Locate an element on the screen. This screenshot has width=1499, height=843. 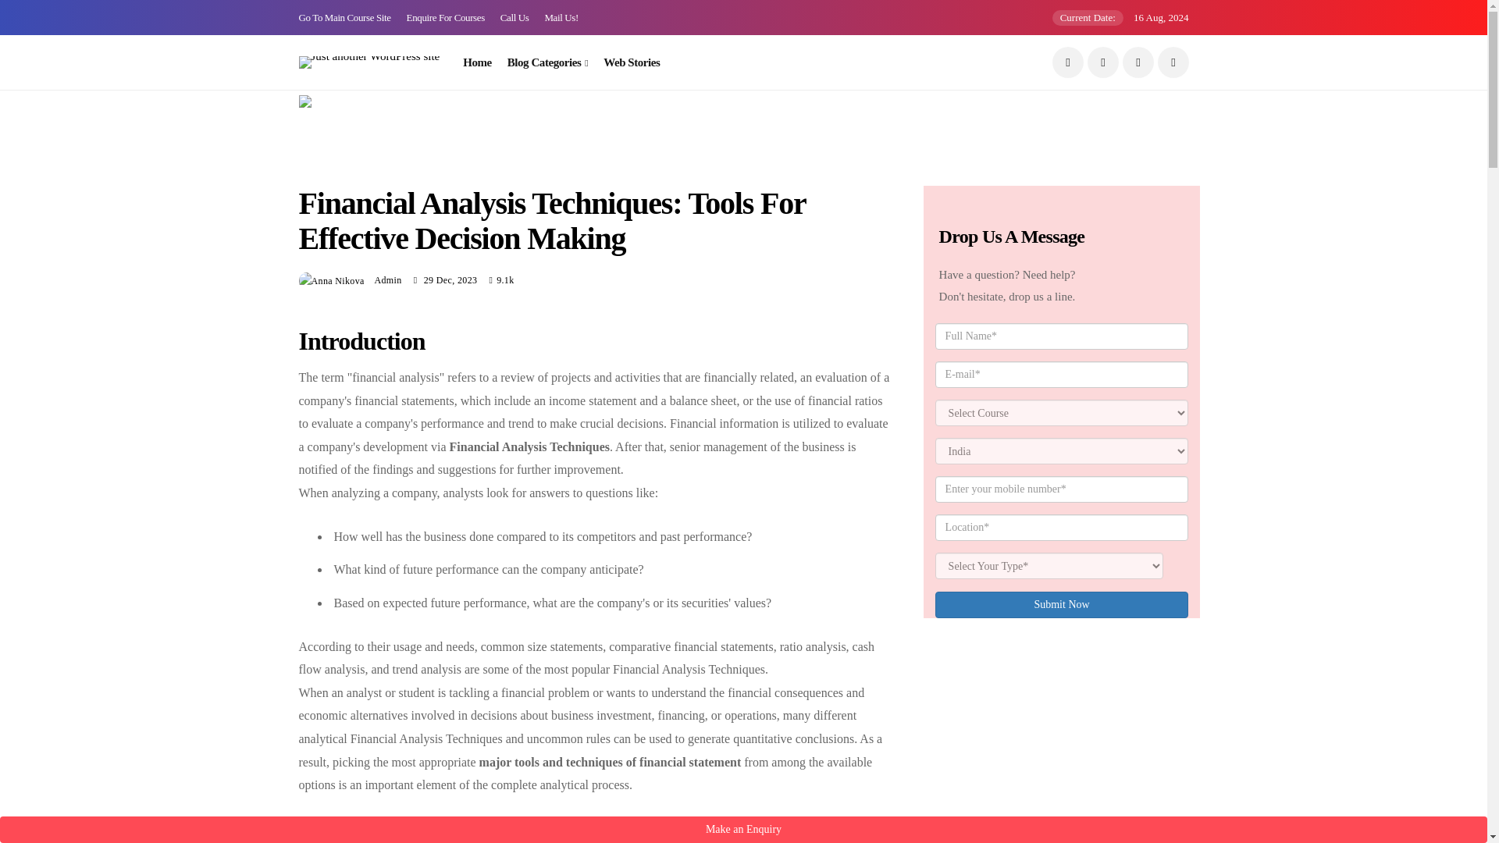
Go To Main Course Site is located at coordinates (344, 17).